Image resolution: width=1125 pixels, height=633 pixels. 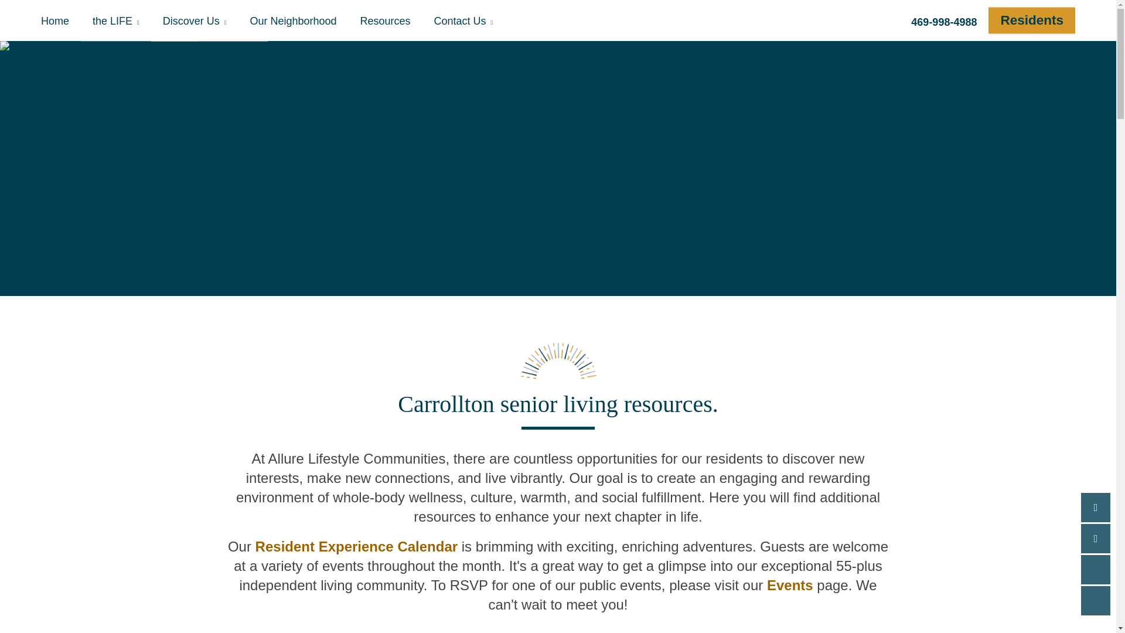 What do you see at coordinates (790, 585) in the screenshot?
I see `Events` at bounding box center [790, 585].